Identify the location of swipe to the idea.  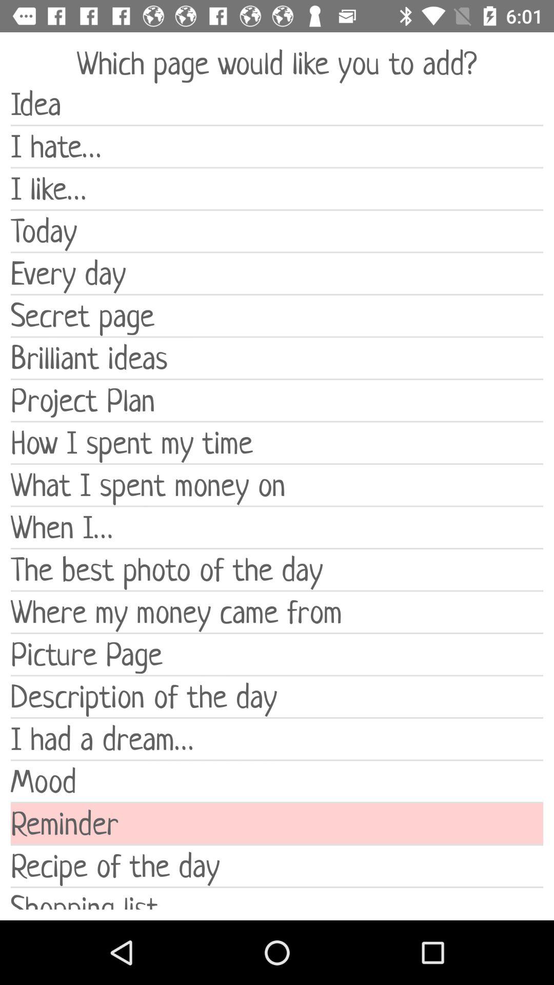
(277, 104).